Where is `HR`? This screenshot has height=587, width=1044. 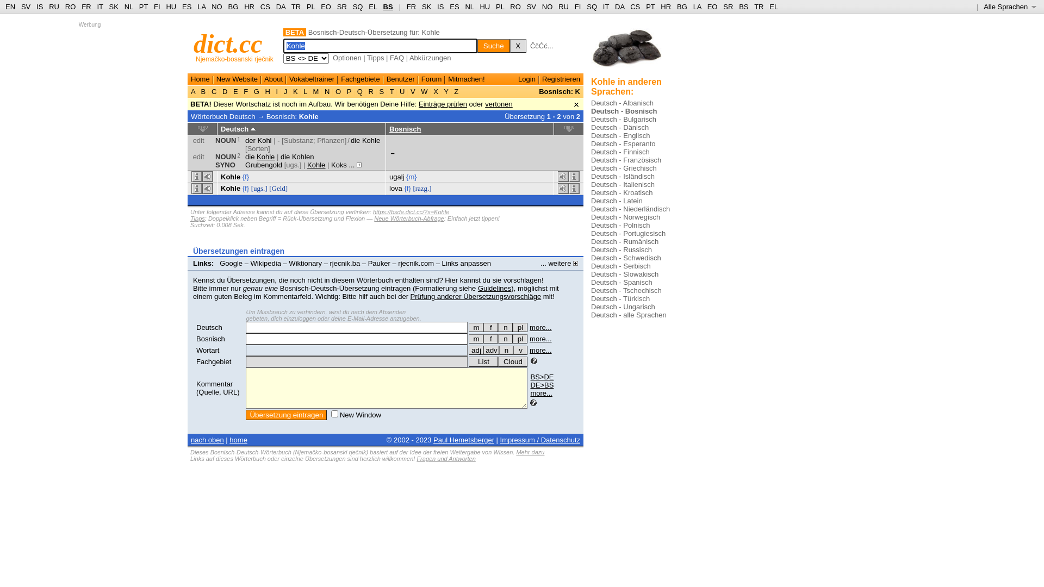 HR is located at coordinates (249, 7).